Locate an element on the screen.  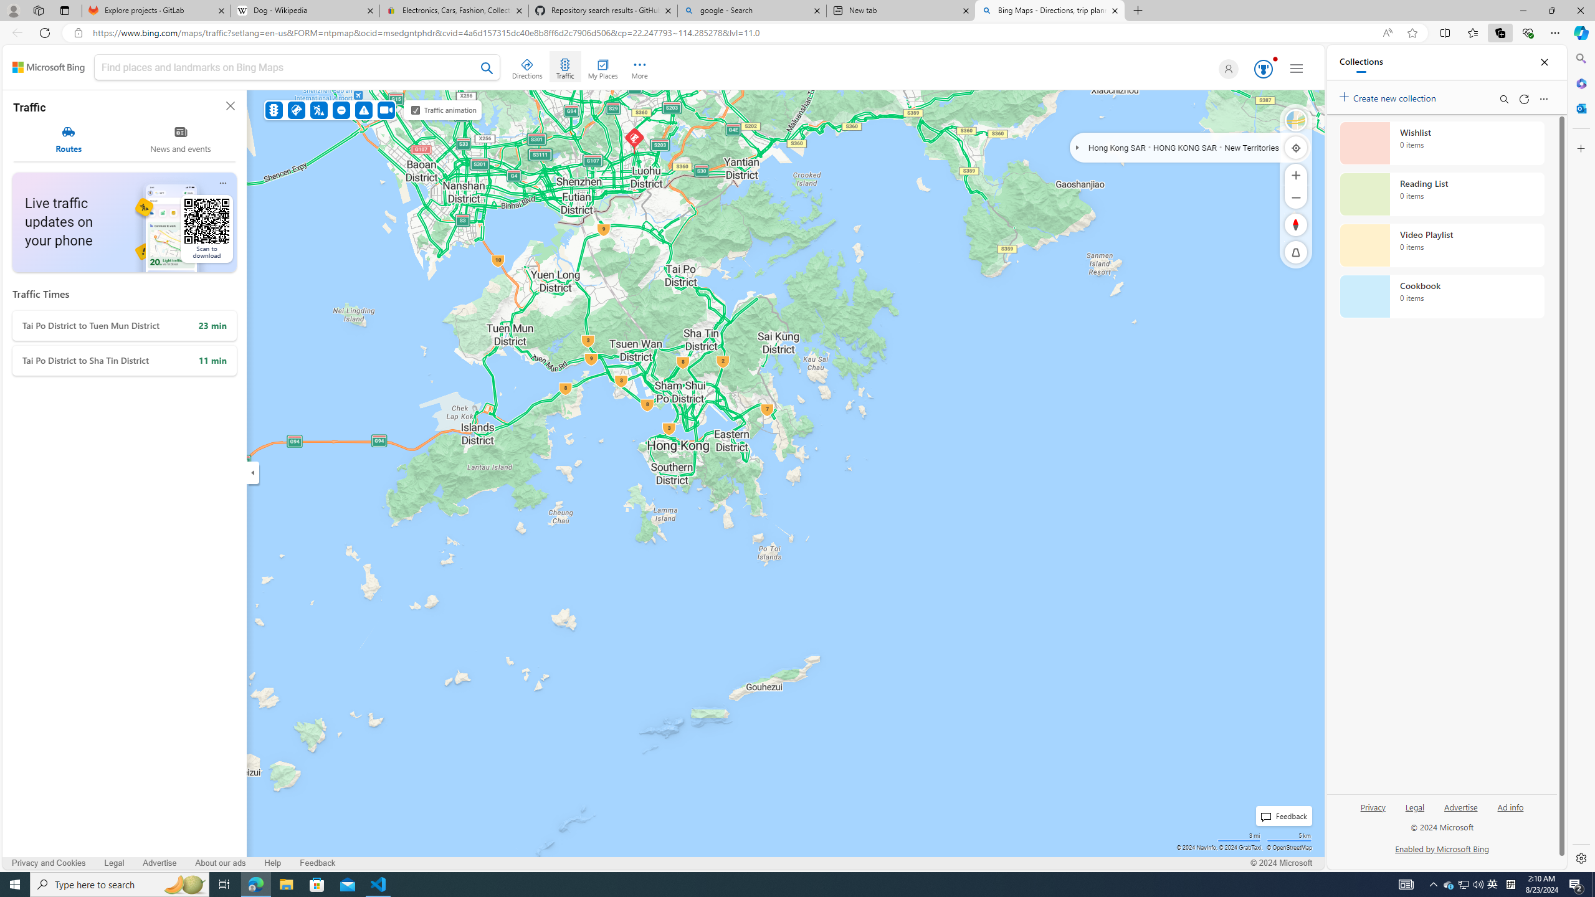
Microsoft Rewards 63 is located at coordinates (1262, 69).